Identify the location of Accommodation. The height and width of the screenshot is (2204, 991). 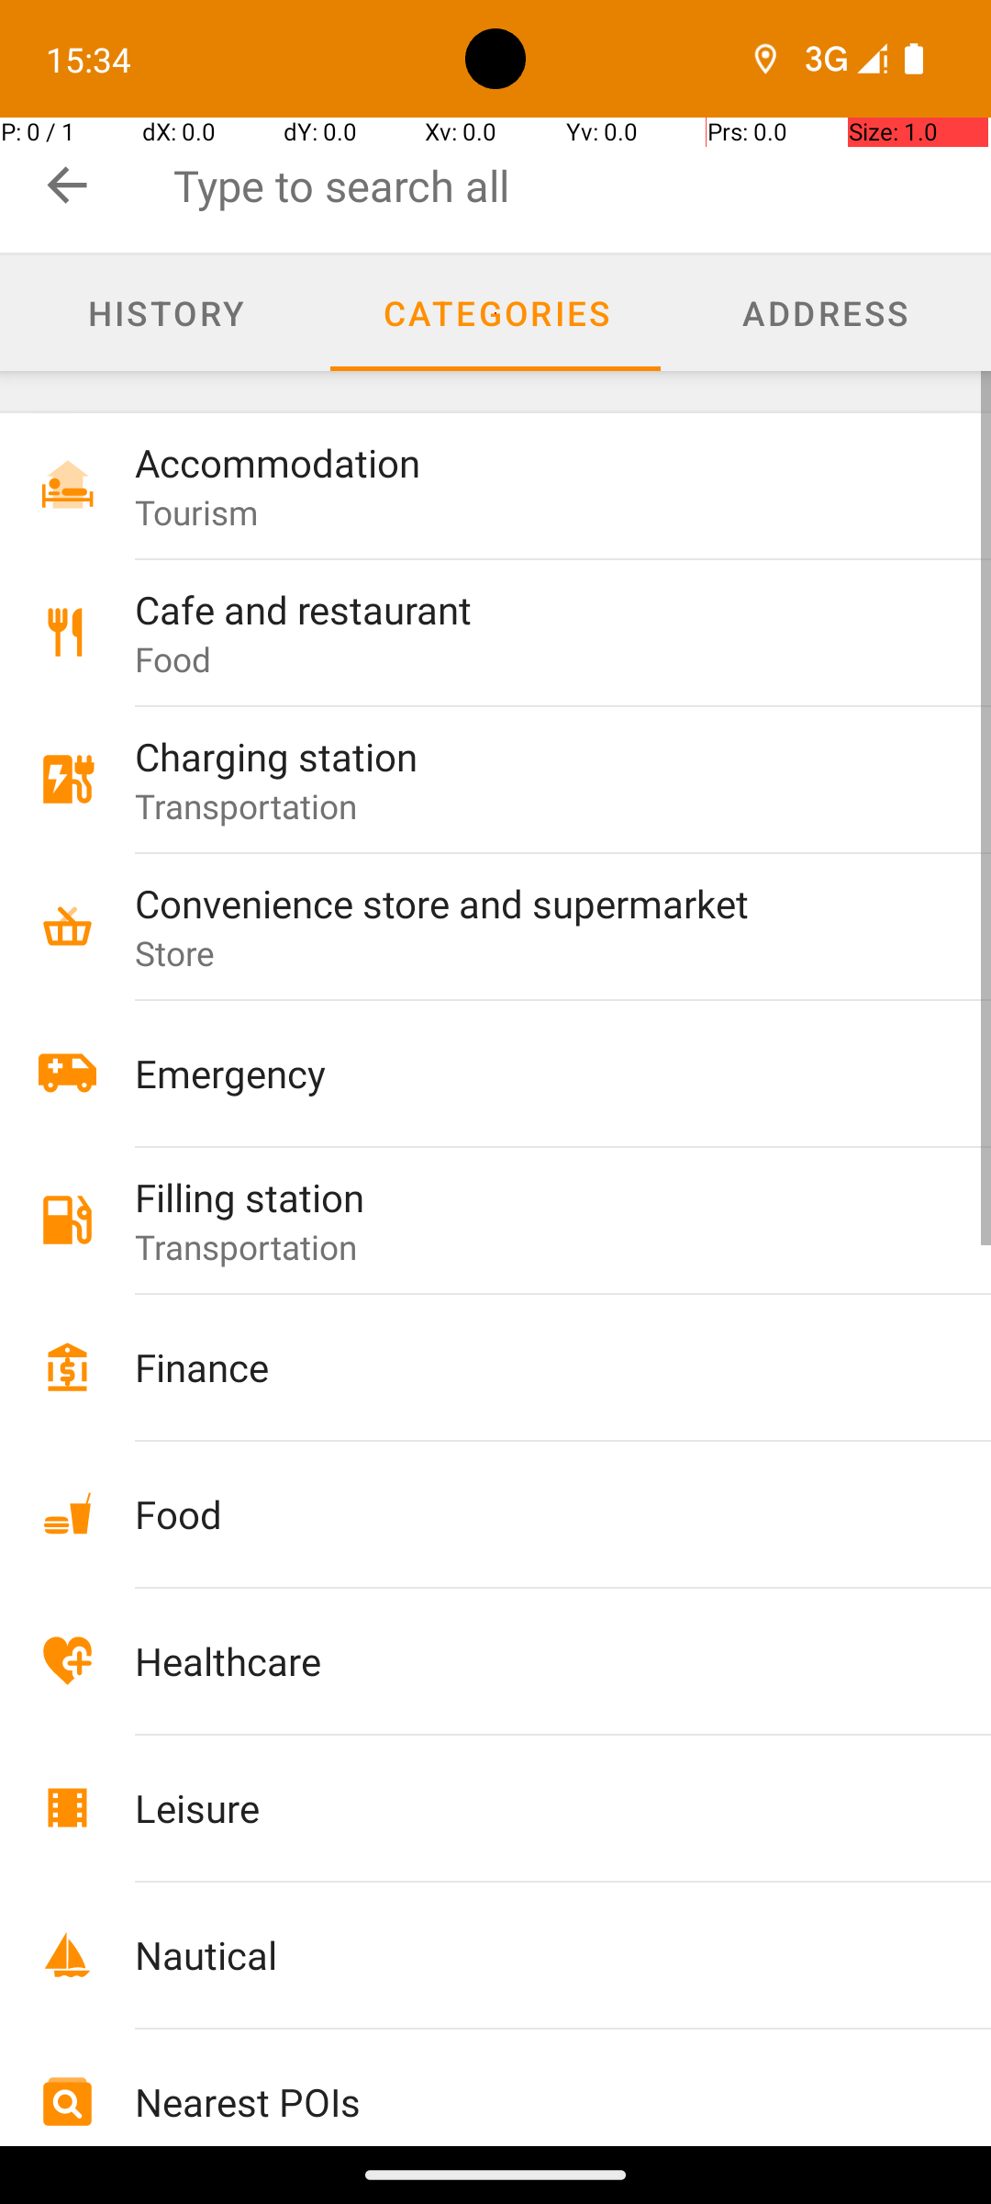
(525, 463).